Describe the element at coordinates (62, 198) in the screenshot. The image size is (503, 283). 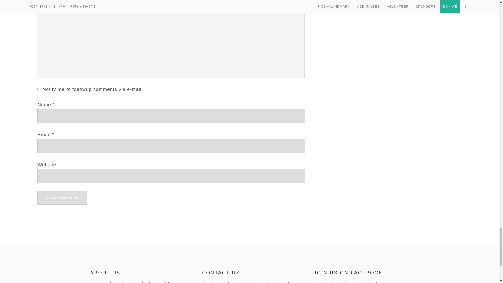
I see `Post Comment` at that location.